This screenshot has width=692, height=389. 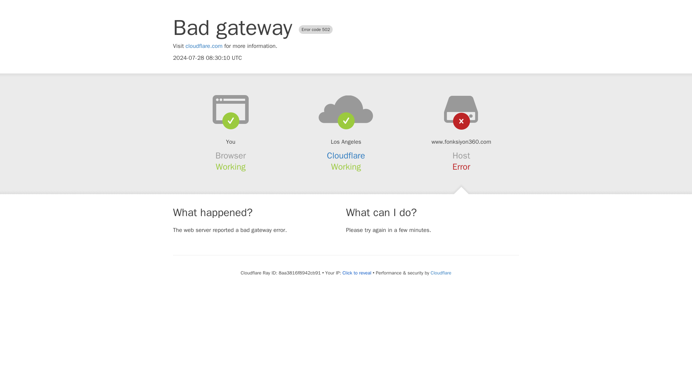 What do you see at coordinates (204, 46) in the screenshot?
I see `cloudflare.com` at bounding box center [204, 46].